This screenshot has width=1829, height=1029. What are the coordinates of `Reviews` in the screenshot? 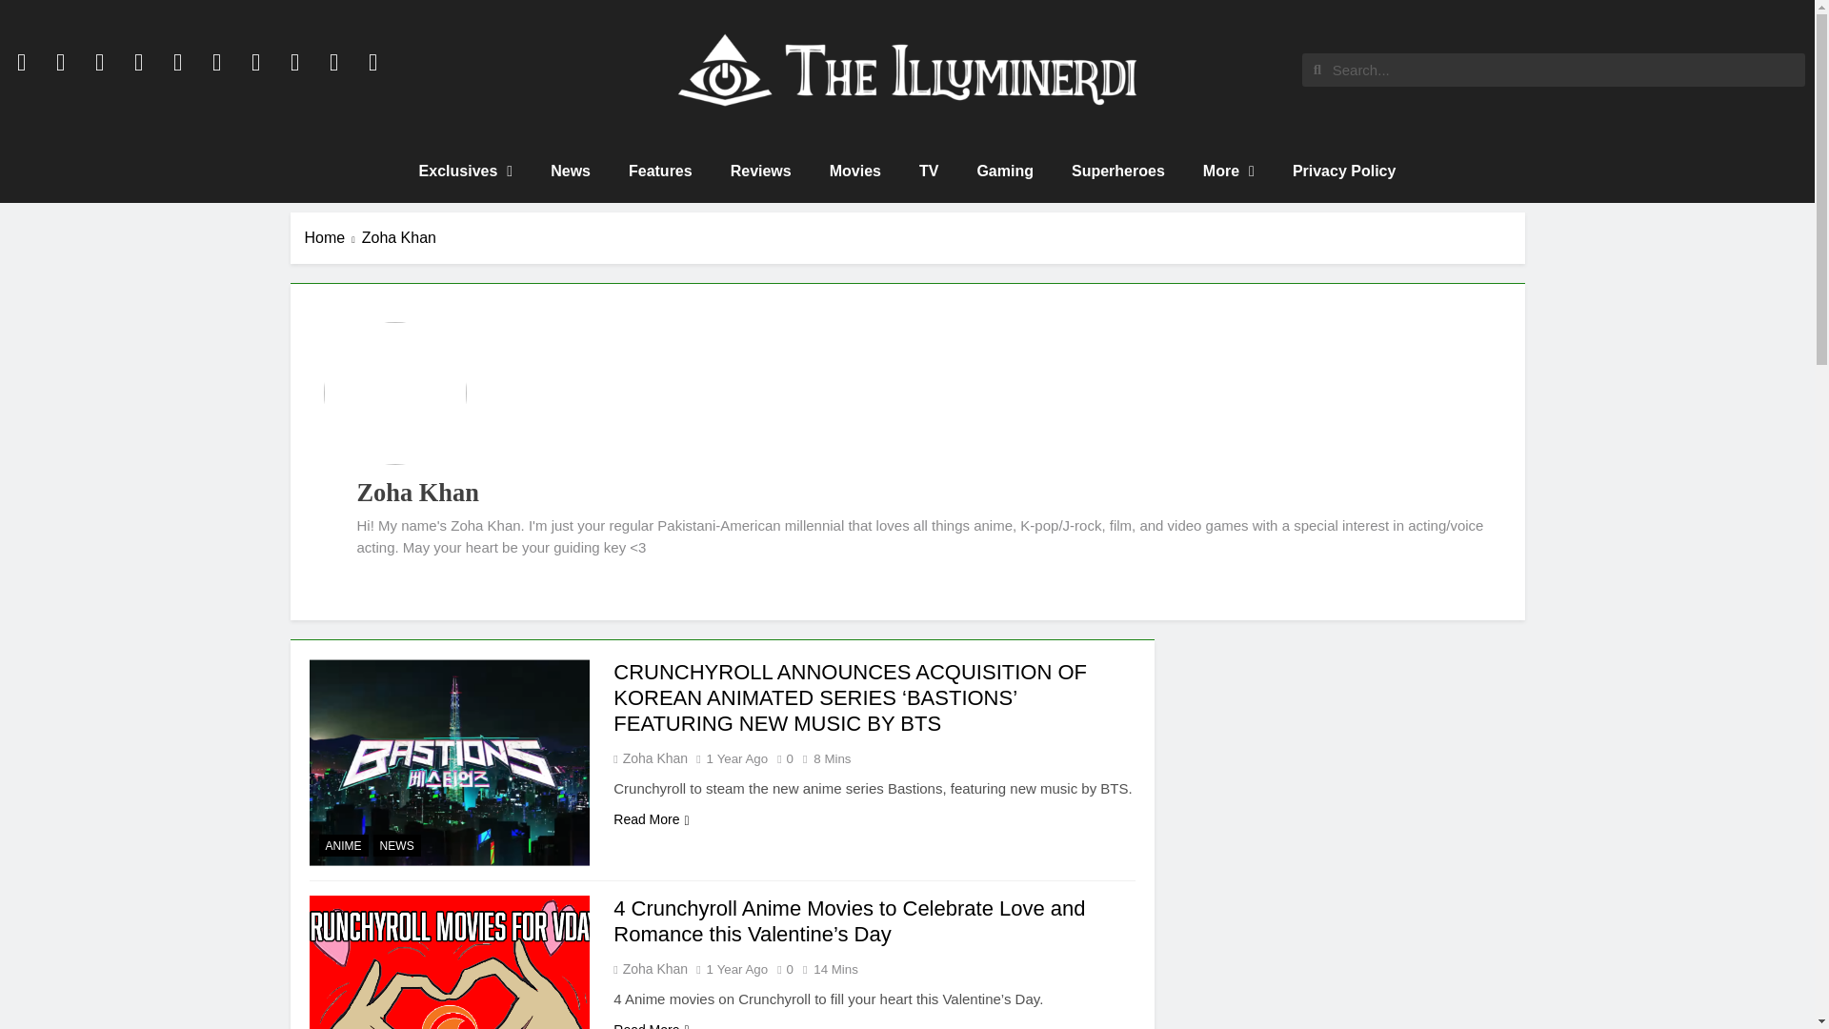 It's located at (760, 171).